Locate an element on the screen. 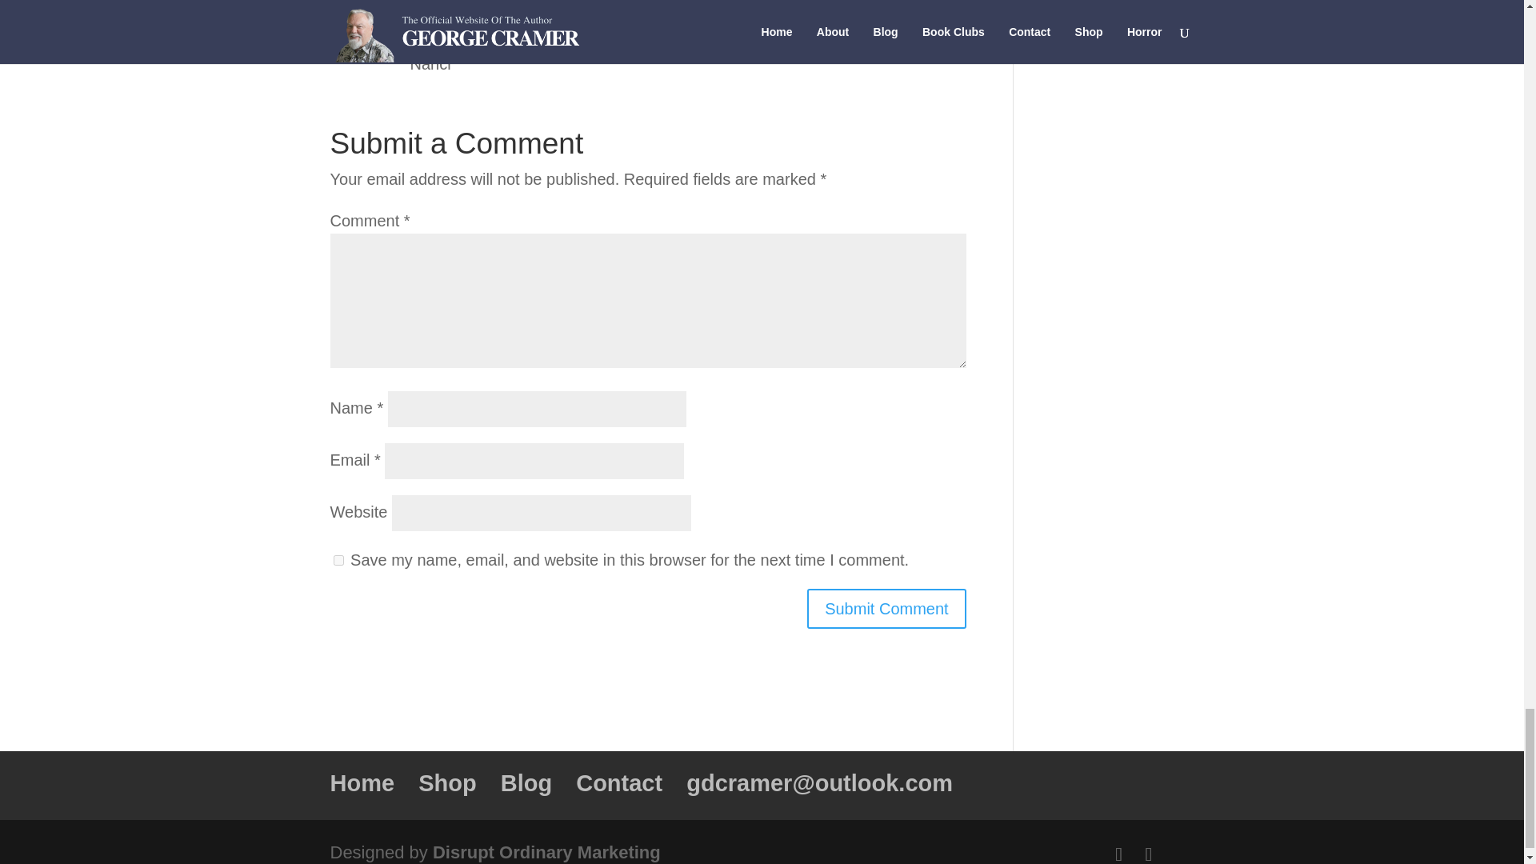 The height and width of the screenshot is (864, 1536). Submit Comment is located at coordinates (886, 608).